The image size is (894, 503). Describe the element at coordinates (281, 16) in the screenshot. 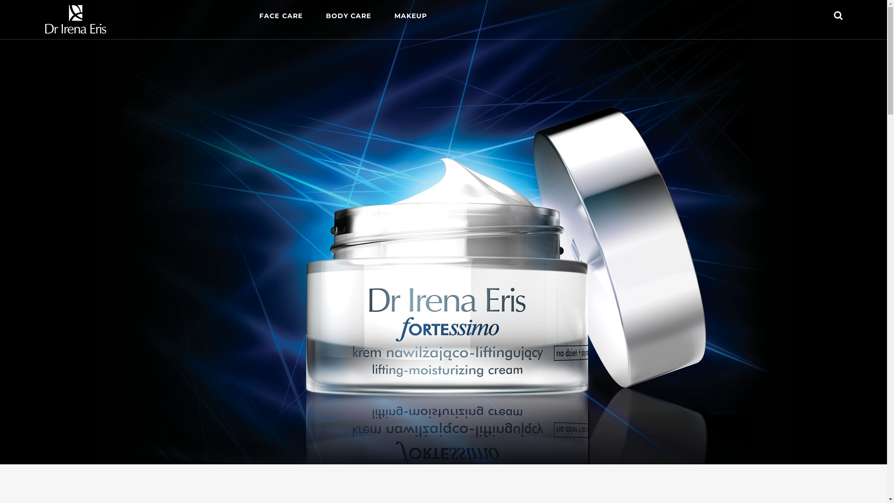

I see `FACE CARE` at that location.